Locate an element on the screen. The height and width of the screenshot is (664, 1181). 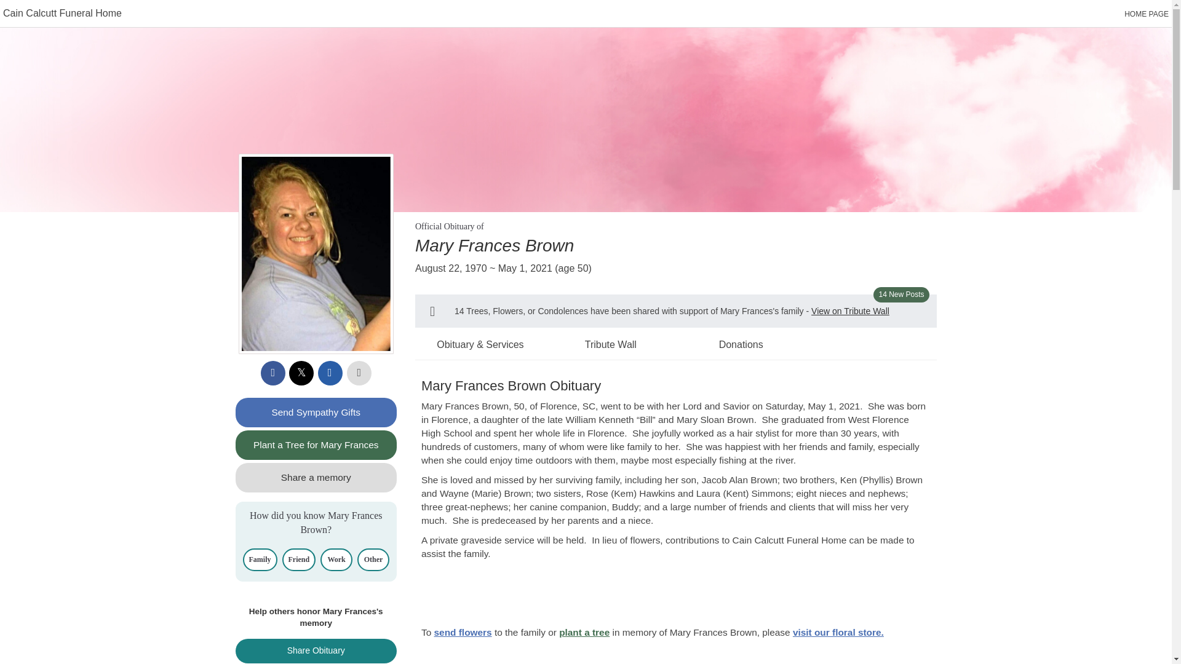
Cain Calcutt Funeral Home is located at coordinates (62, 13).